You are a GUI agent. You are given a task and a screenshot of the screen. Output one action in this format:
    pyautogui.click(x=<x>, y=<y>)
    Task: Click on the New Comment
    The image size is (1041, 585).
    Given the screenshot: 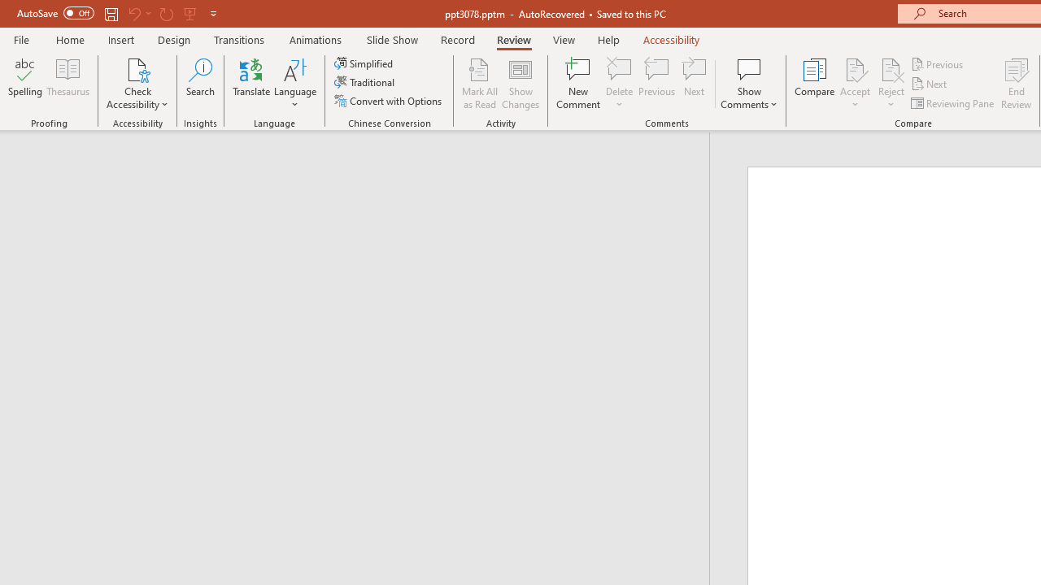 What is the action you would take?
    pyautogui.click(x=579, y=83)
    